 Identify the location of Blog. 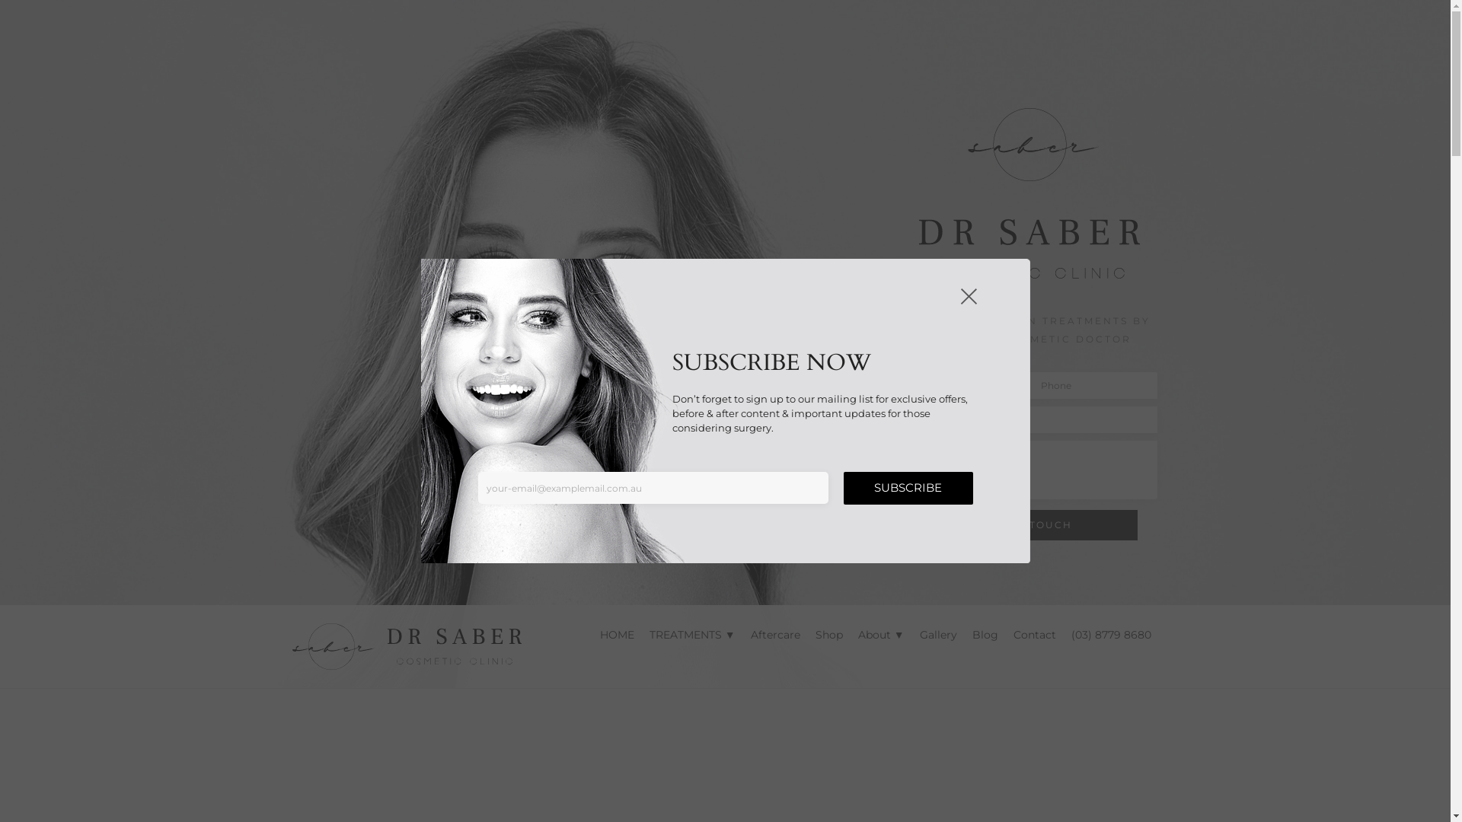
(985, 635).